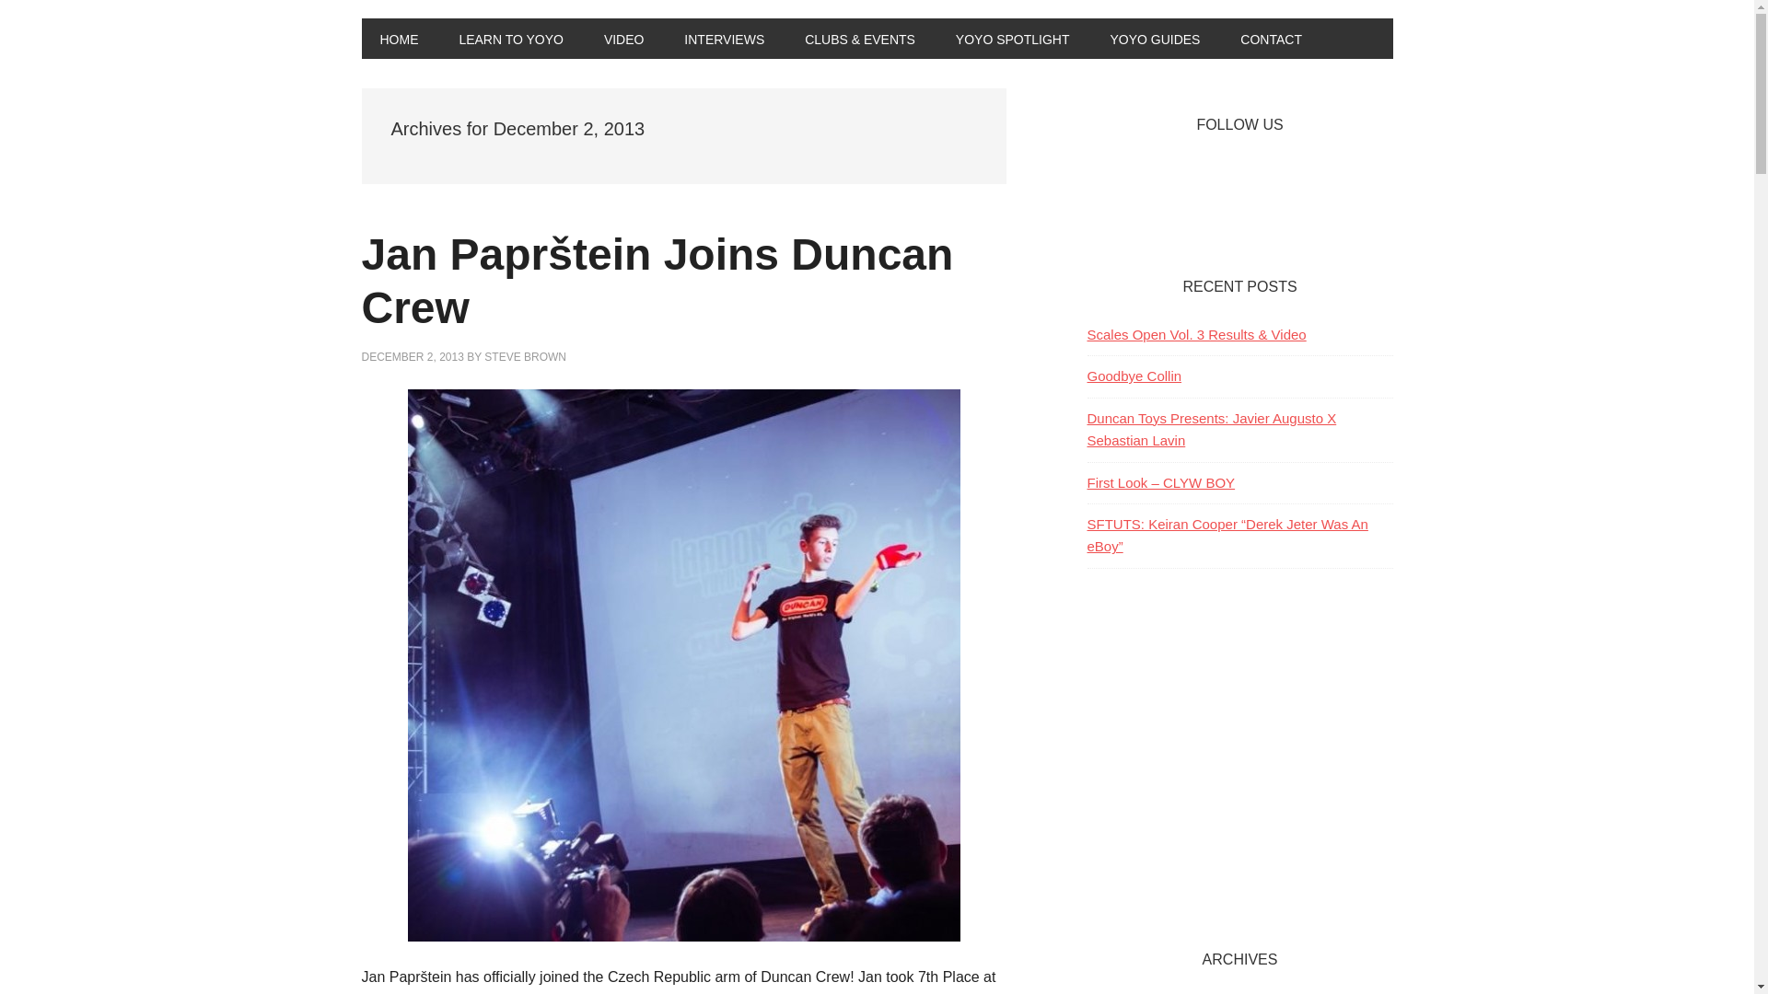  I want to click on YOYO GUIDES, so click(1154, 39).